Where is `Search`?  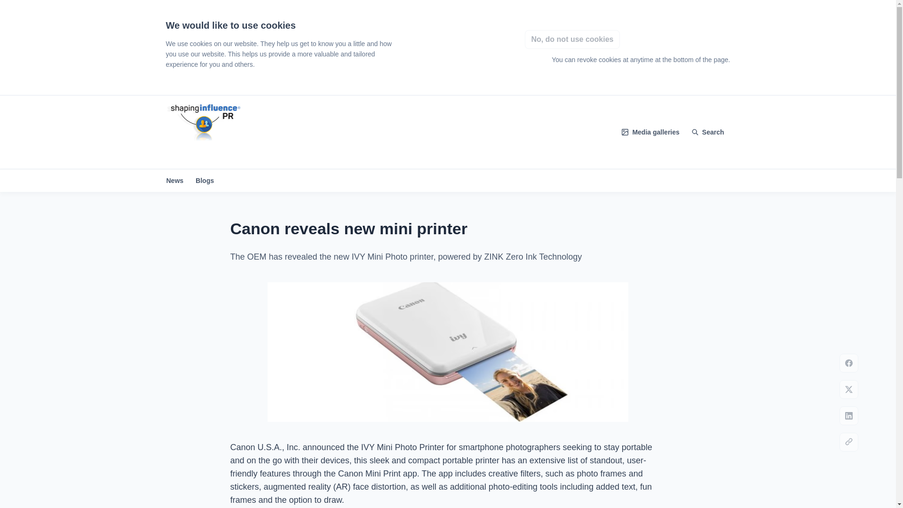
Search is located at coordinates (708, 132).